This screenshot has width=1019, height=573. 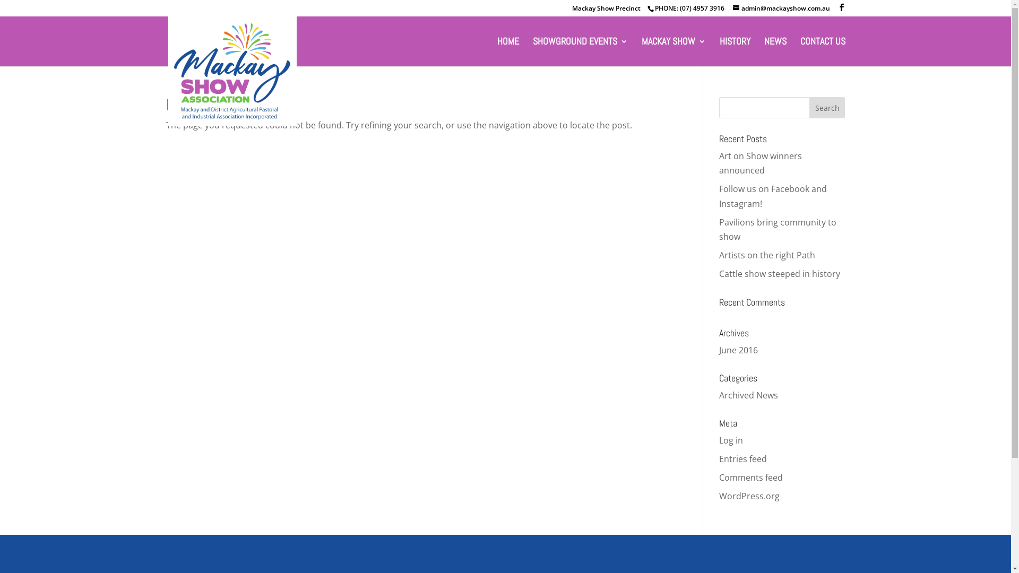 I want to click on CONTACT US, so click(x=823, y=52).